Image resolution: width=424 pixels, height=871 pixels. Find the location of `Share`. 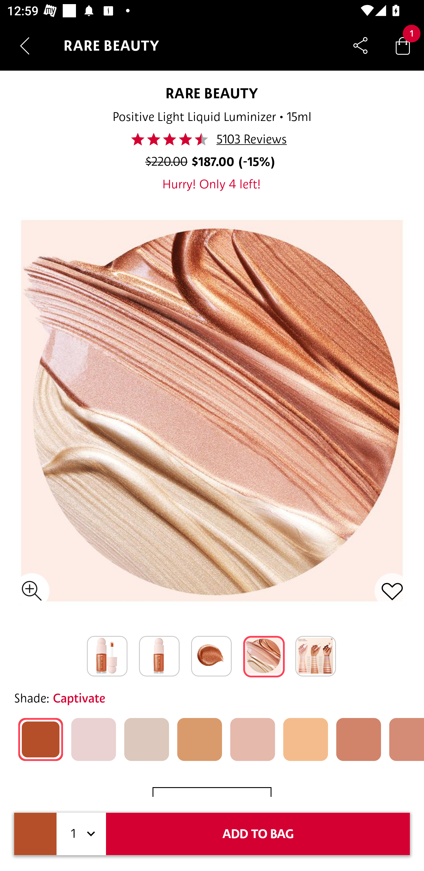

Share is located at coordinates (360, 45).